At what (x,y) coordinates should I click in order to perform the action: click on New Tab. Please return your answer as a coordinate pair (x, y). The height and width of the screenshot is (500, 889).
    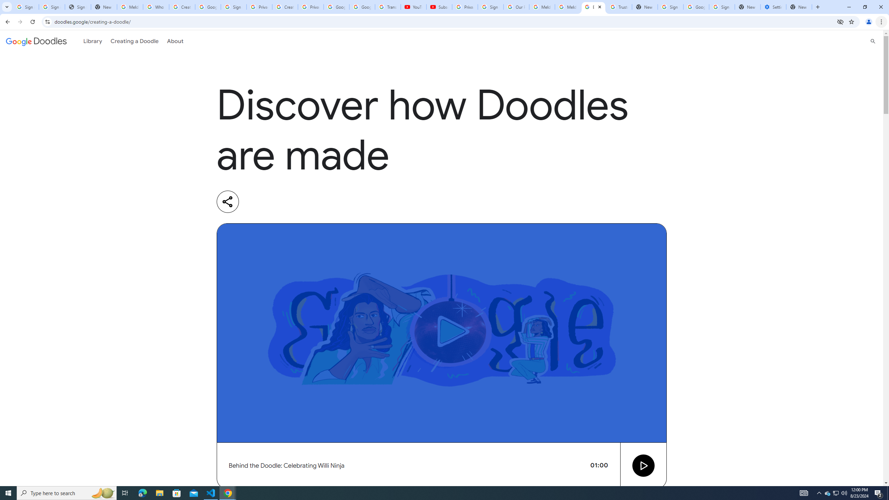
    Looking at the image, I should click on (799, 7).